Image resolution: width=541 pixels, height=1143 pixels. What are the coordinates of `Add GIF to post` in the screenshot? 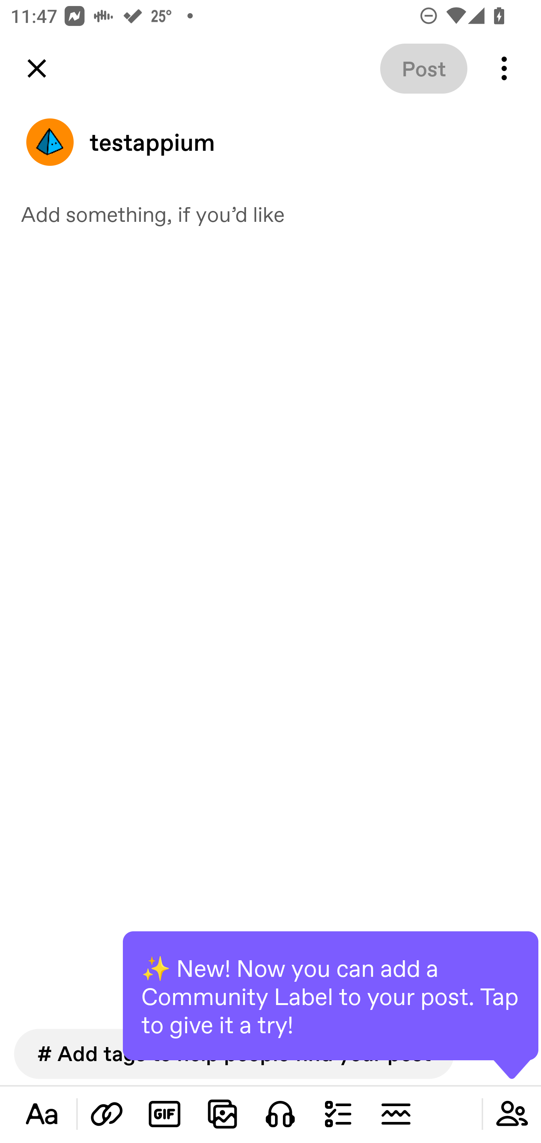 It's located at (165, 1114).